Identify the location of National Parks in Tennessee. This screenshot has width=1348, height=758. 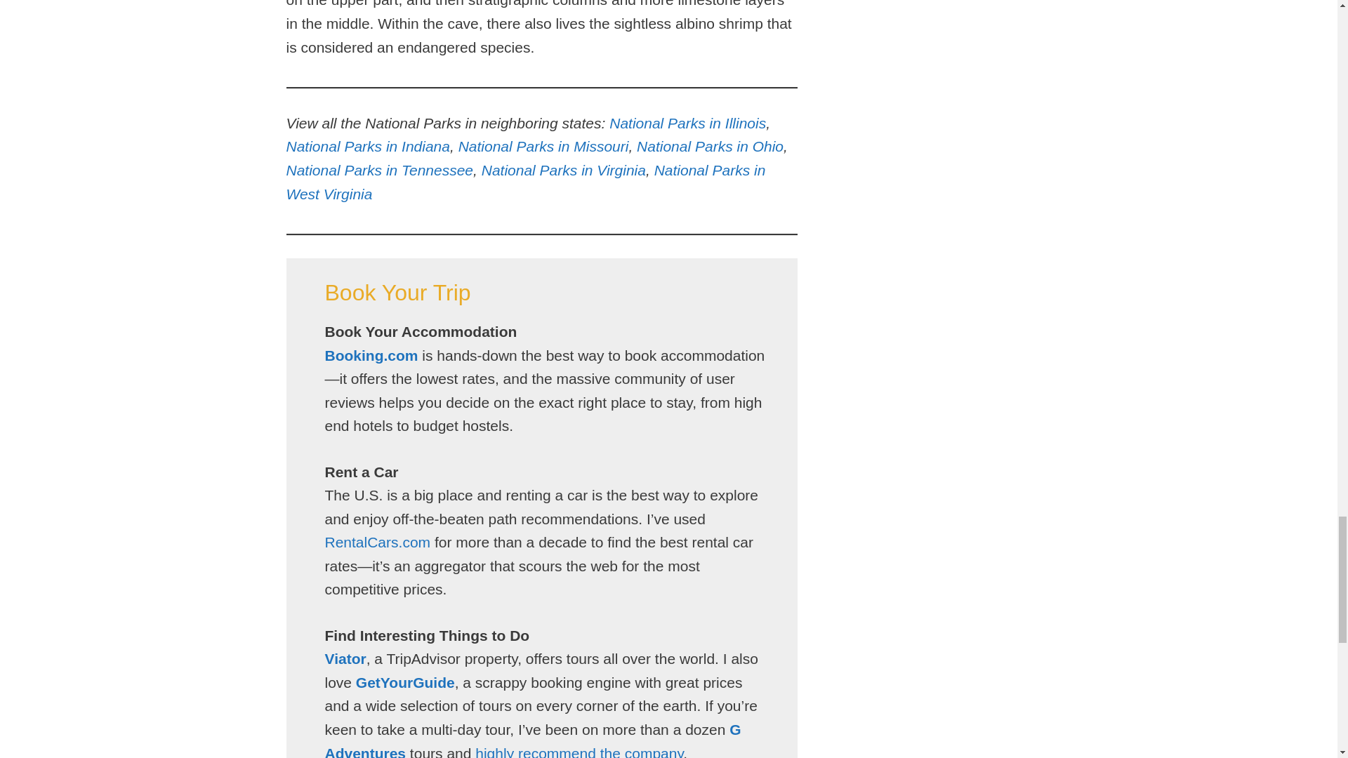
(380, 170).